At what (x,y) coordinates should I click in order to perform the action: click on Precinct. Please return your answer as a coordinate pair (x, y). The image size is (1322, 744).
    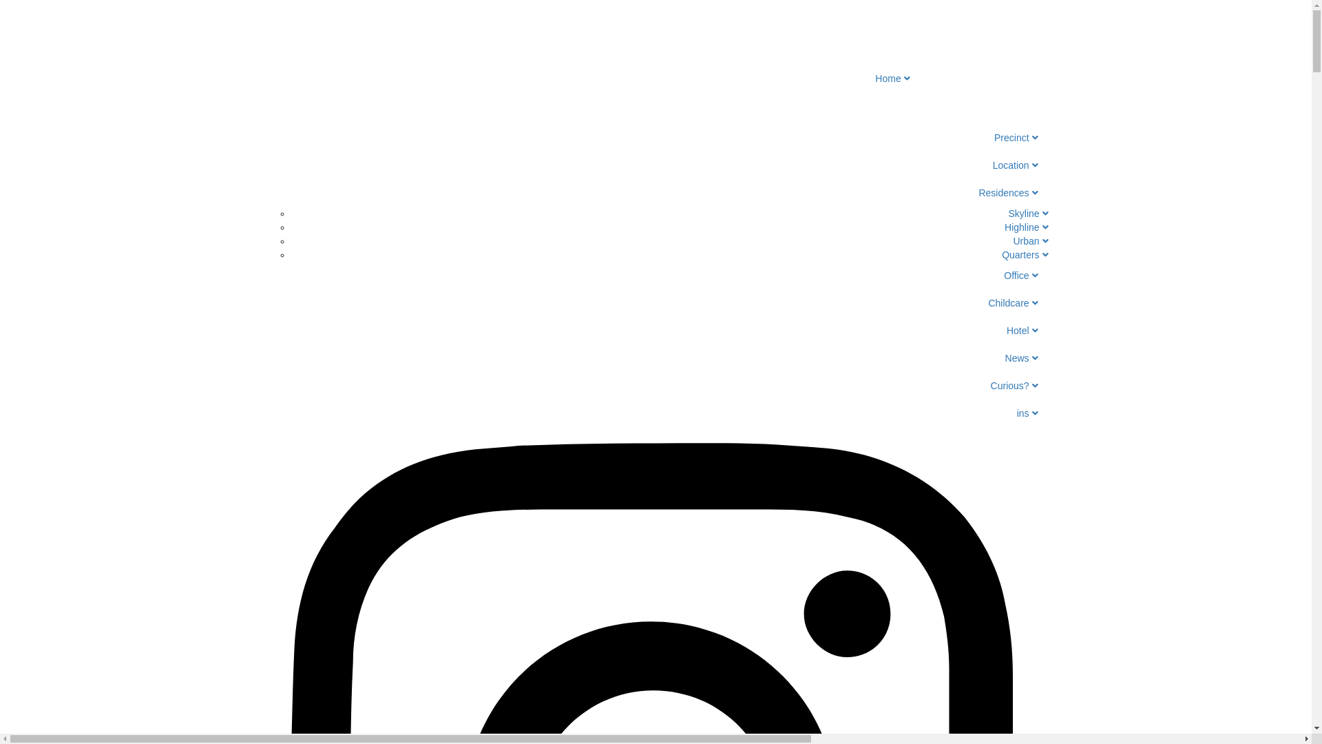
    Looking at the image, I should click on (655, 138).